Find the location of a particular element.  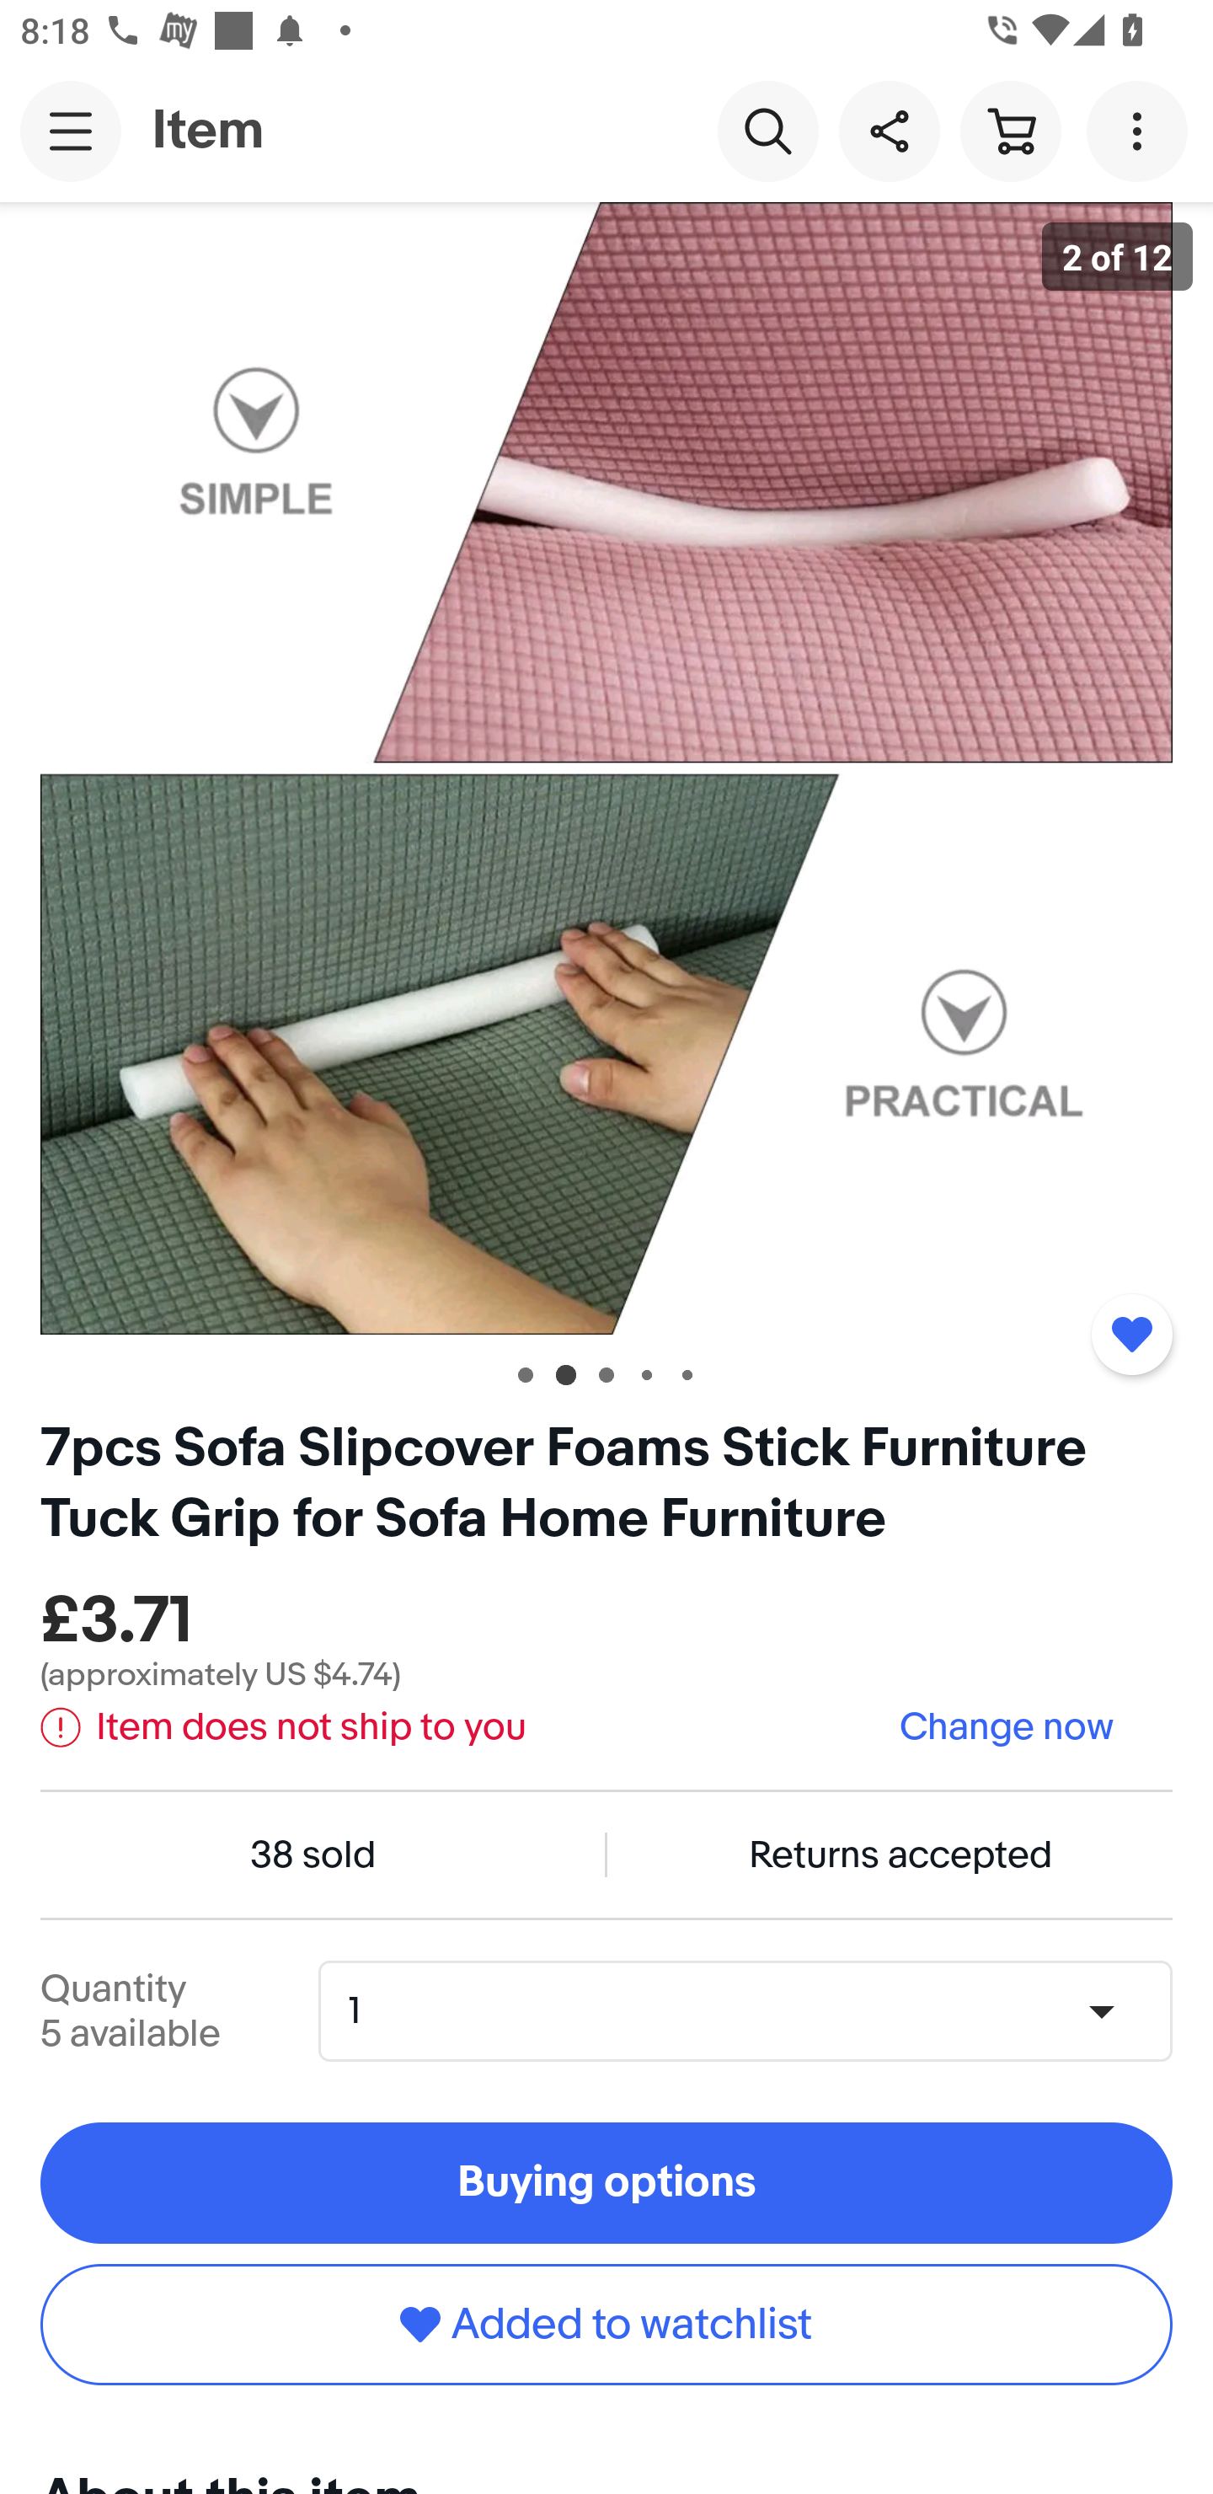

Main navigation, open is located at coordinates (71, 131).